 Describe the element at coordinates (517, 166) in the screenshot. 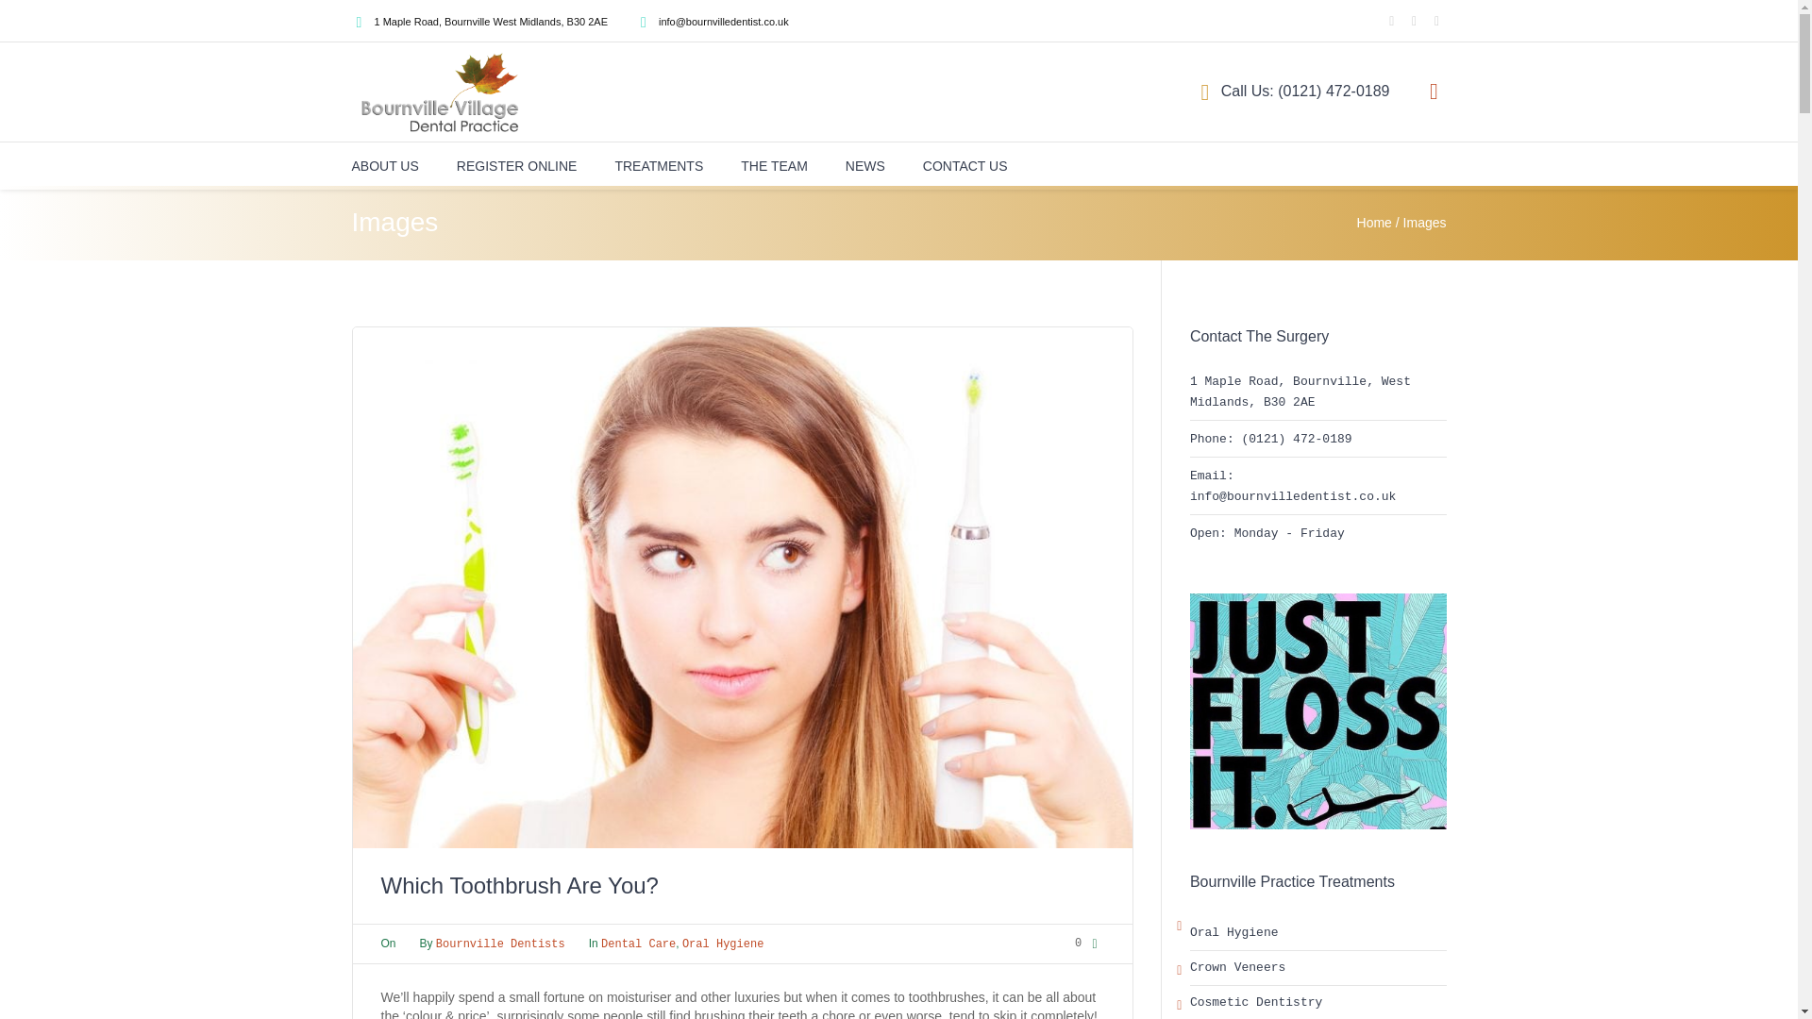

I see `REGISTER ONLINE` at that location.